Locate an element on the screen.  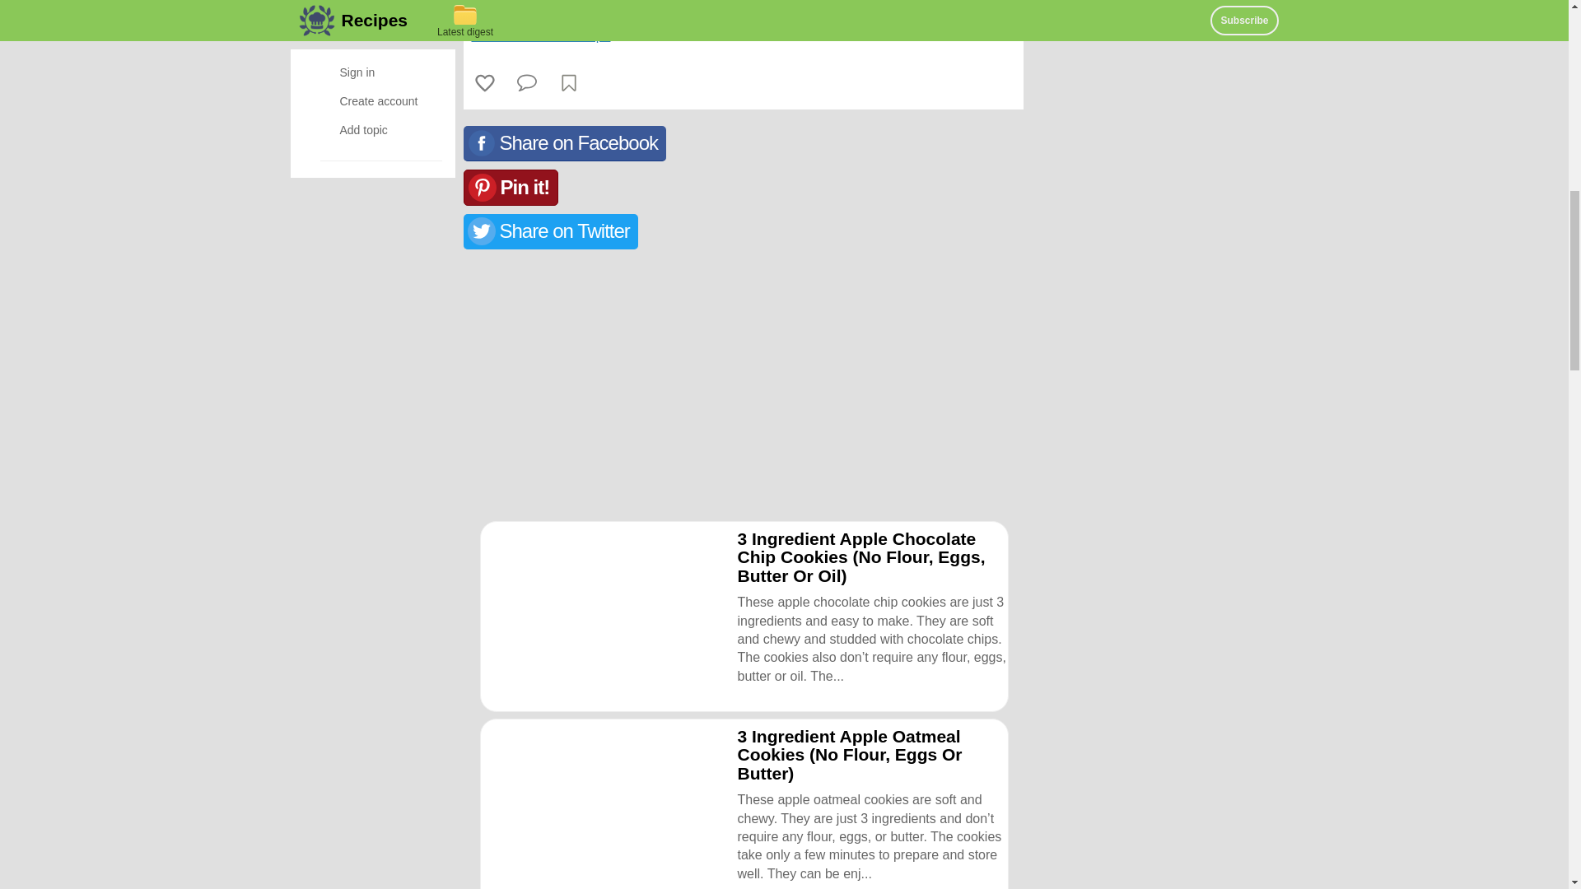
Pin it! is located at coordinates (511, 188).